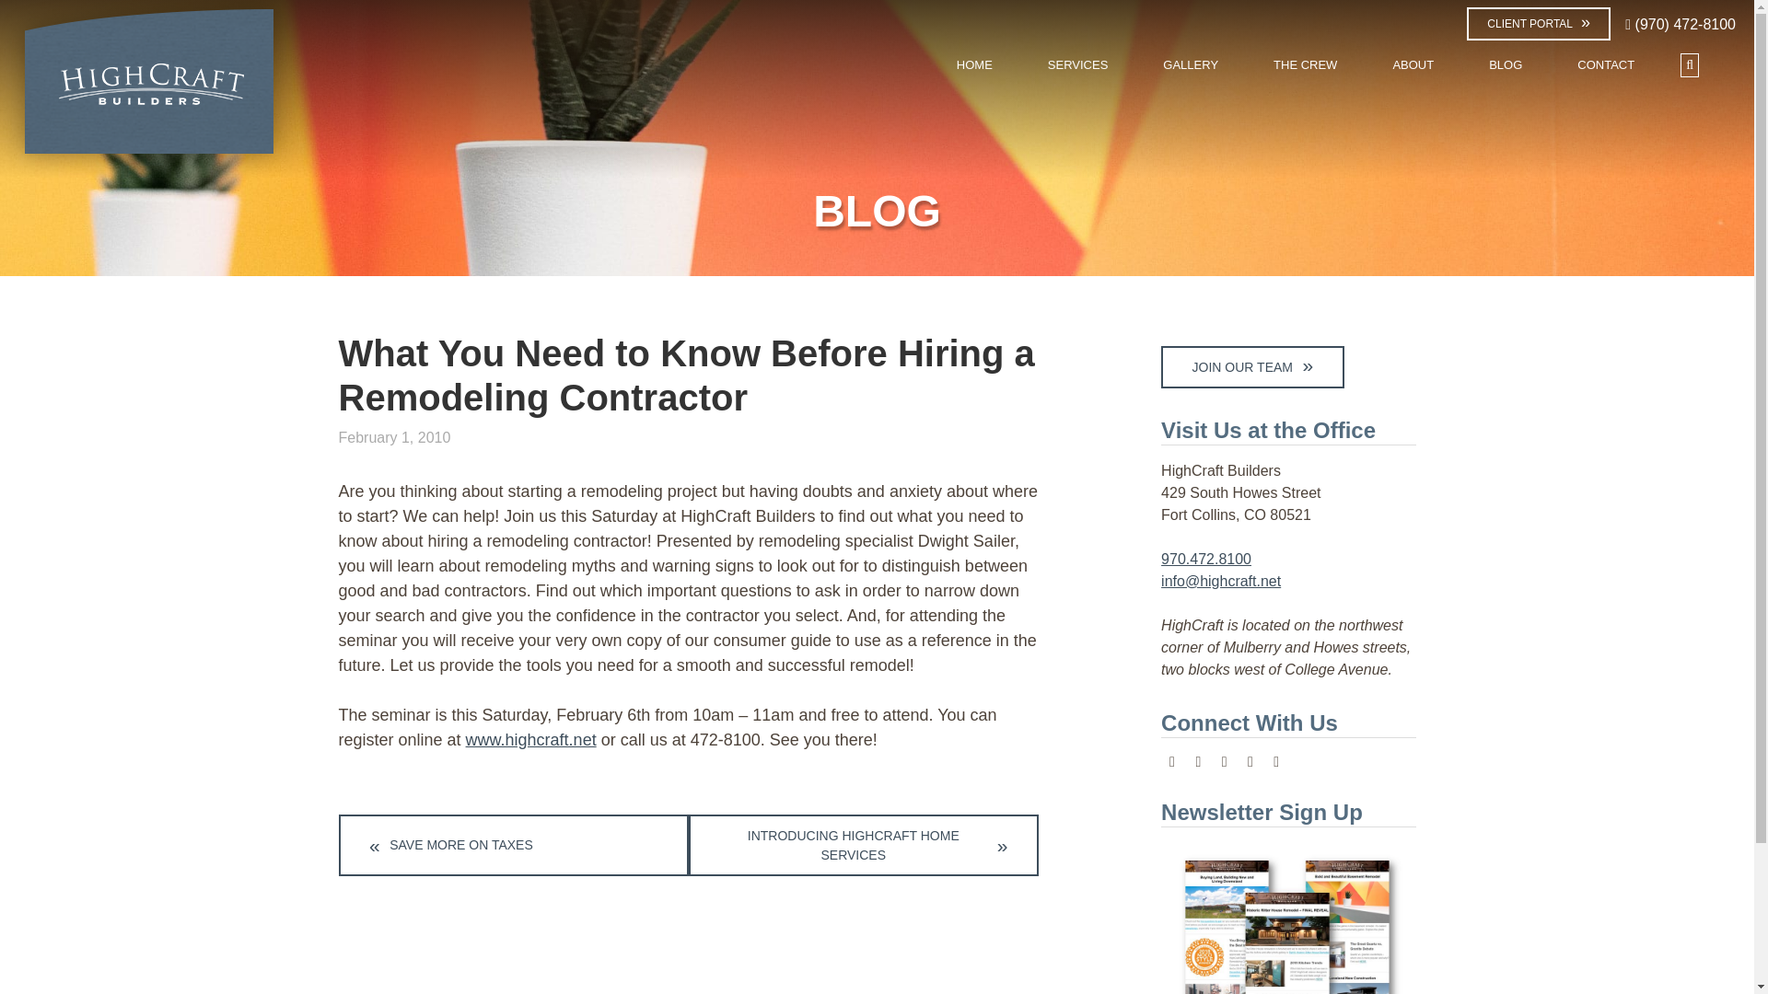  Describe the element at coordinates (1539, 24) in the screenshot. I see `CLIENT PORTAL` at that location.